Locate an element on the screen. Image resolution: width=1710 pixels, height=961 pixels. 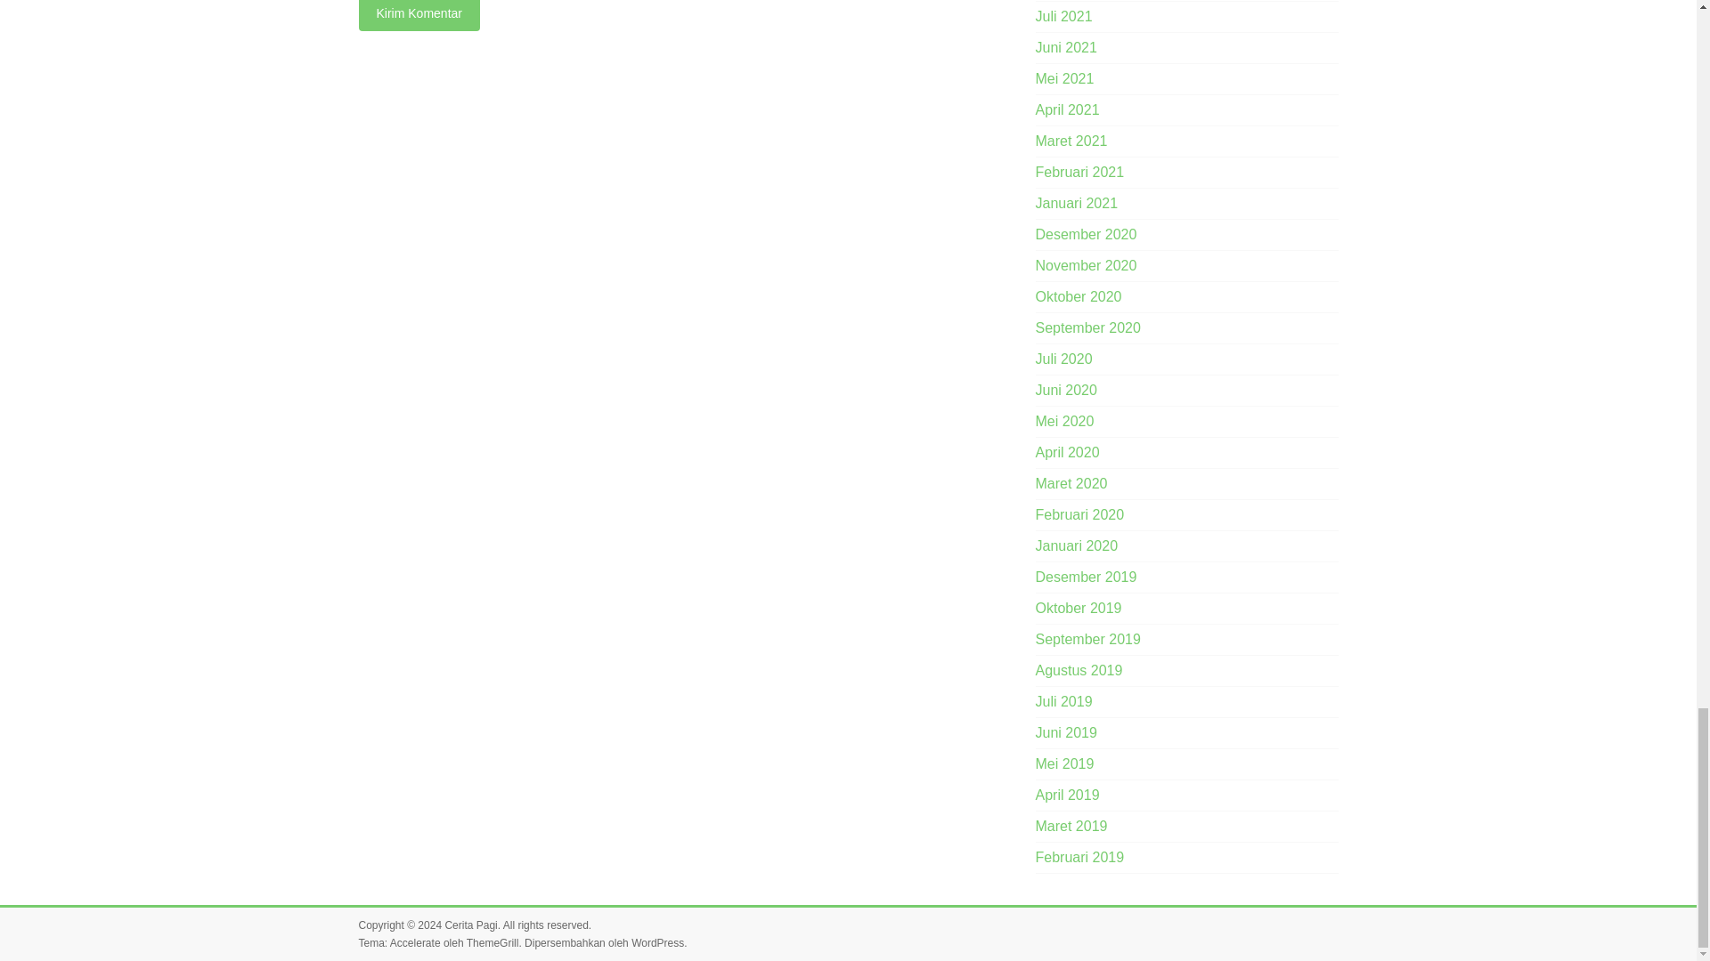
Cerita Pagi is located at coordinates (470, 925).